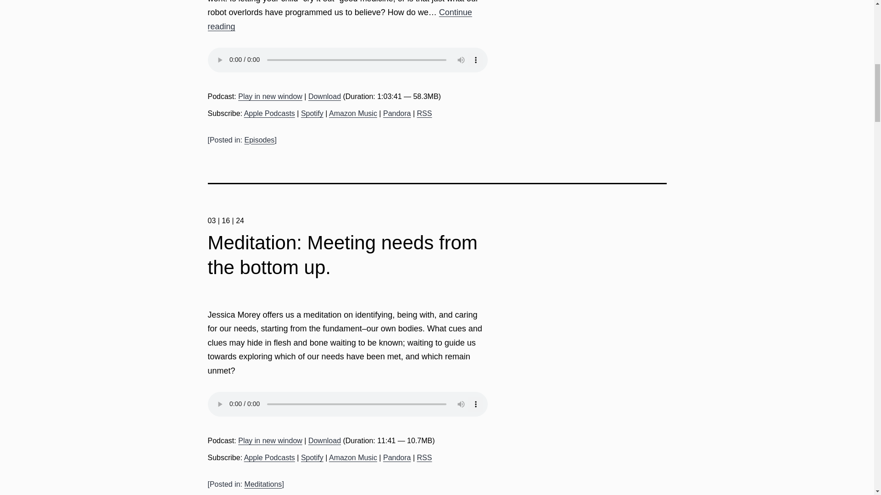 The image size is (881, 495). Describe the element at coordinates (397, 457) in the screenshot. I see `Pandora` at that location.